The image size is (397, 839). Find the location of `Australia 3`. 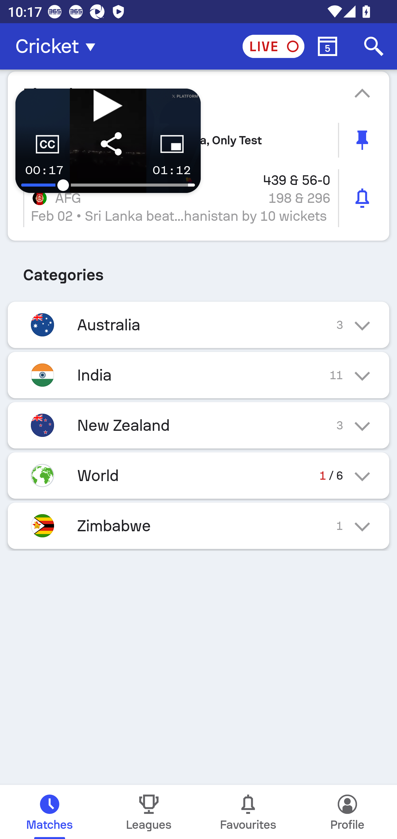

Australia 3 is located at coordinates (198, 325).